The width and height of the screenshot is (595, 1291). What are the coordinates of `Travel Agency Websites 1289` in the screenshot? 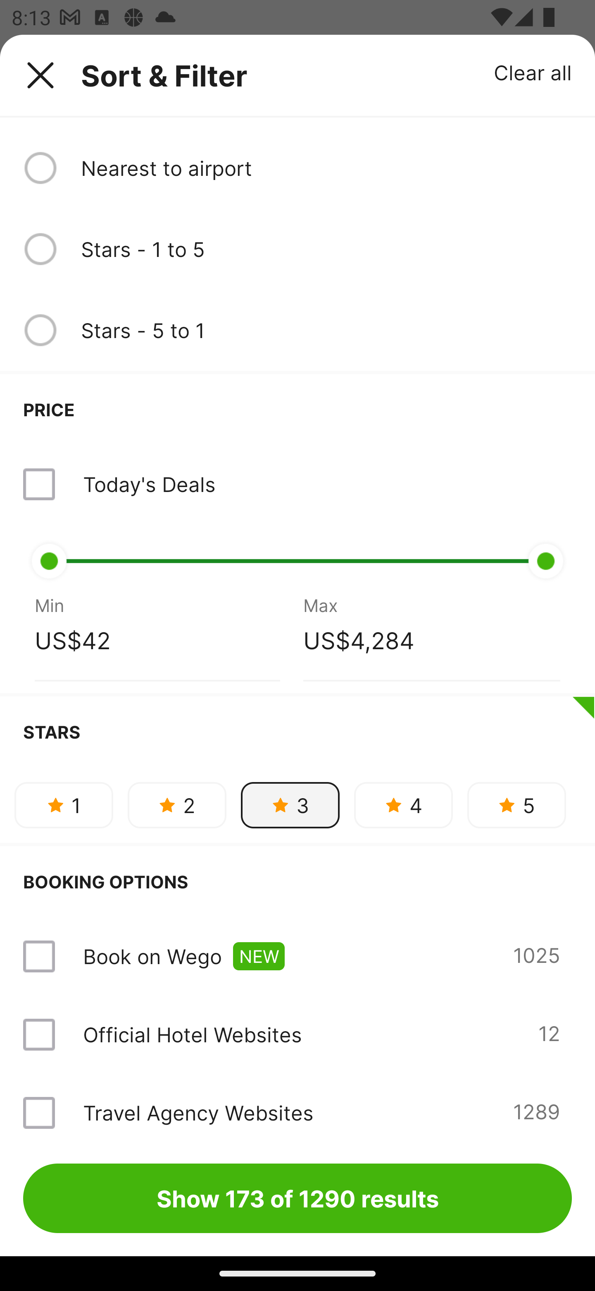 It's located at (297, 1106).